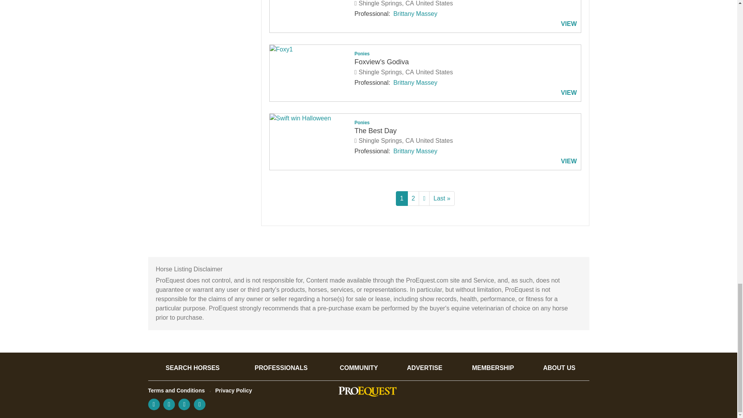 This screenshot has height=418, width=743. Describe the element at coordinates (310, 50) in the screenshot. I see `Foxy1` at that location.